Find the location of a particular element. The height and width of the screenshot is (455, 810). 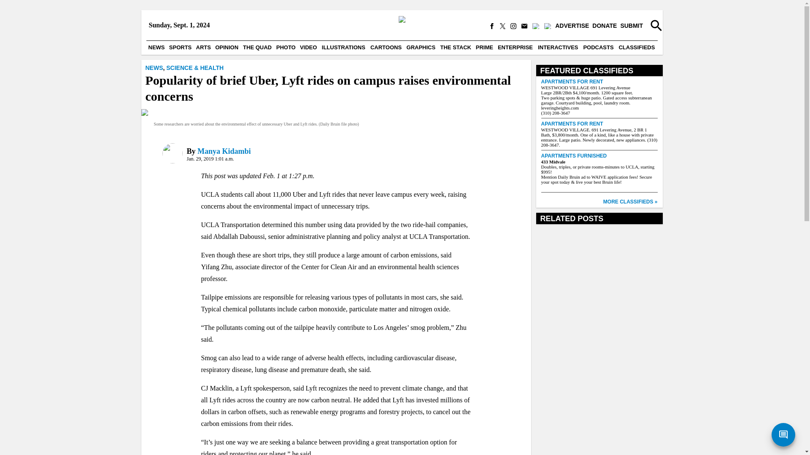

VIDEO is located at coordinates (308, 47).